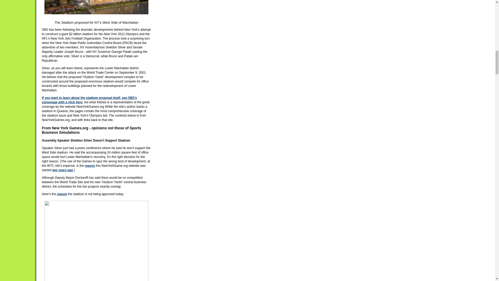 The height and width of the screenshot is (281, 499). What do you see at coordinates (90, 165) in the screenshot?
I see `reason` at bounding box center [90, 165].